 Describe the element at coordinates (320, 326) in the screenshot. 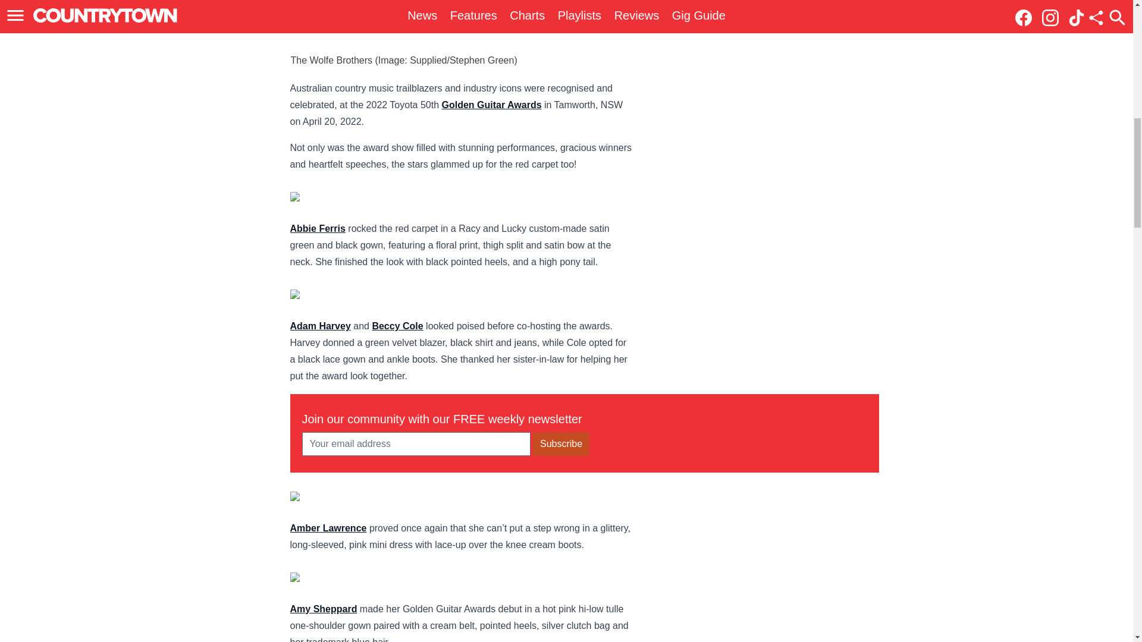

I see `Adam Harvey` at that location.